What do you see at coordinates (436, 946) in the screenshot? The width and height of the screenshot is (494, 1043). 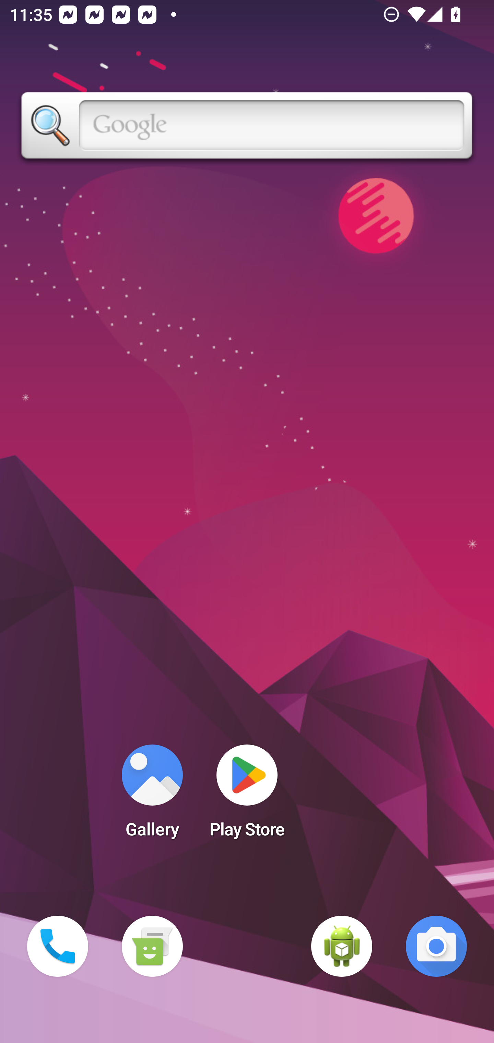 I see `Camera` at bounding box center [436, 946].